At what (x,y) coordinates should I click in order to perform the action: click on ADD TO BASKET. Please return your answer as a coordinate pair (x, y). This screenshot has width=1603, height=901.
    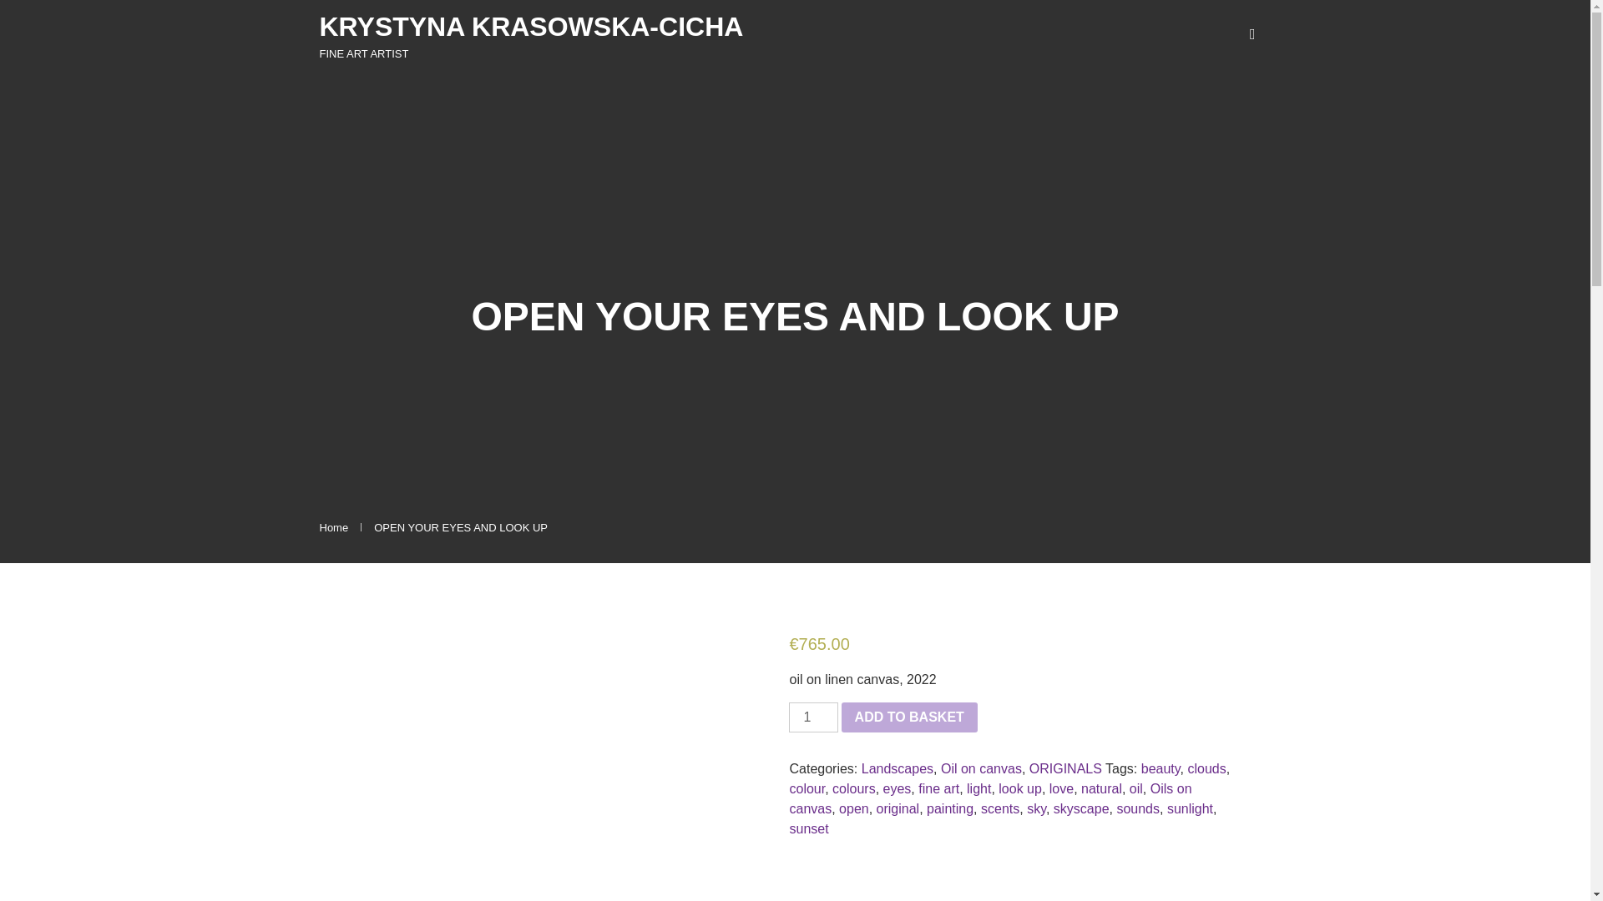
    Looking at the image, I should click on (910, 717).